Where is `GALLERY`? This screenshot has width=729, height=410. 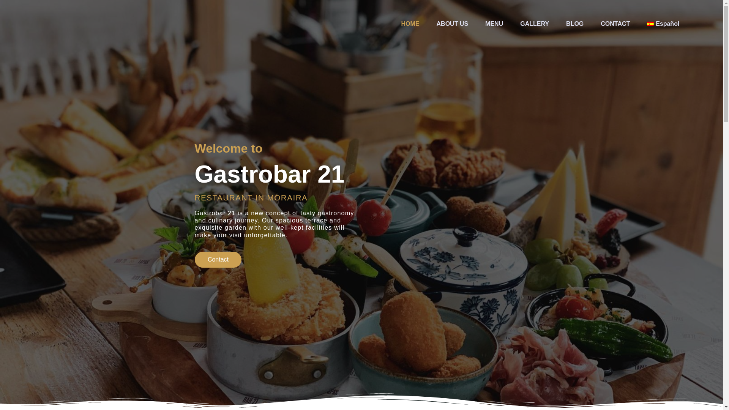
GALLERY is located at coordinates (535, 24).